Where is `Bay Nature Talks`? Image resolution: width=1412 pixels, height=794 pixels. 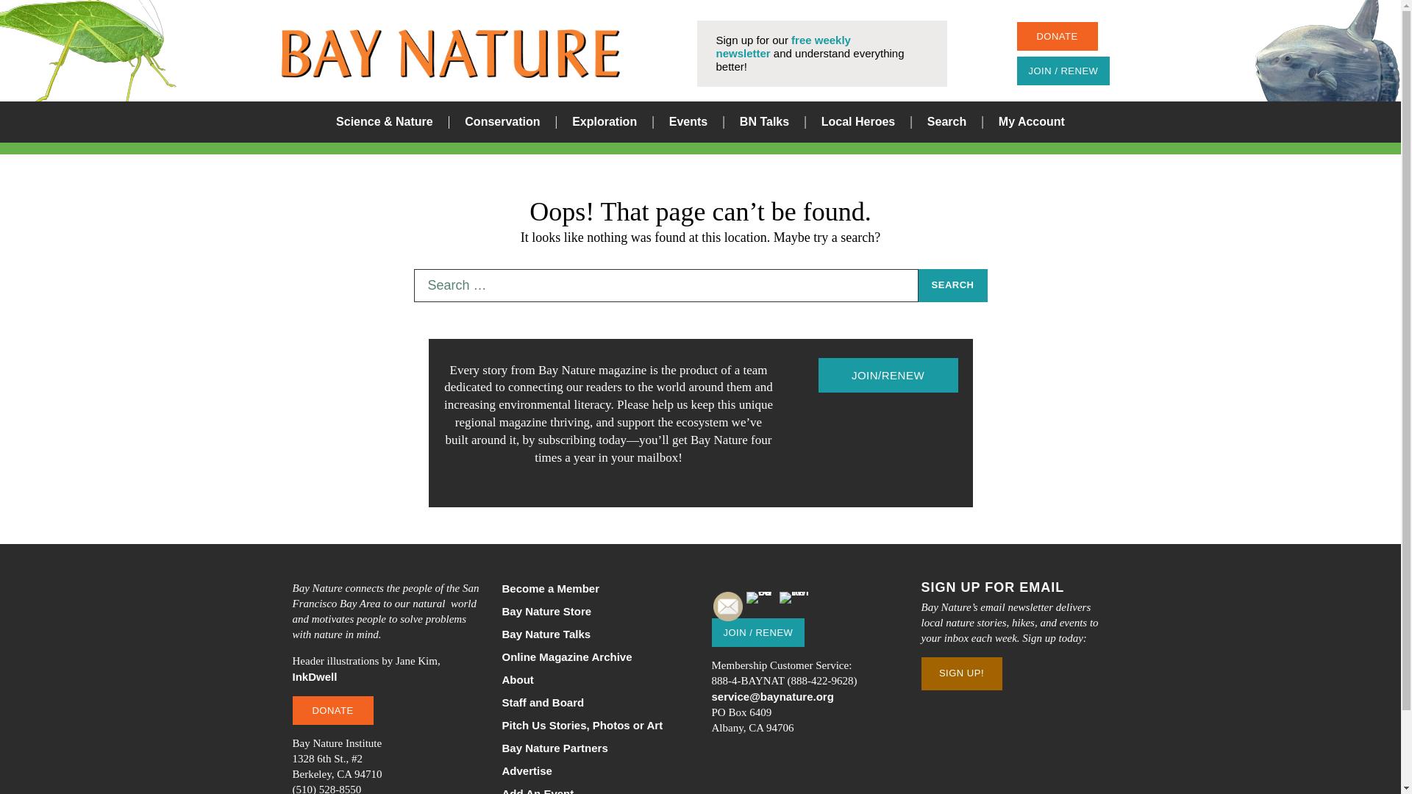 Bay Nature Talks is located at coordinates (594, 634).